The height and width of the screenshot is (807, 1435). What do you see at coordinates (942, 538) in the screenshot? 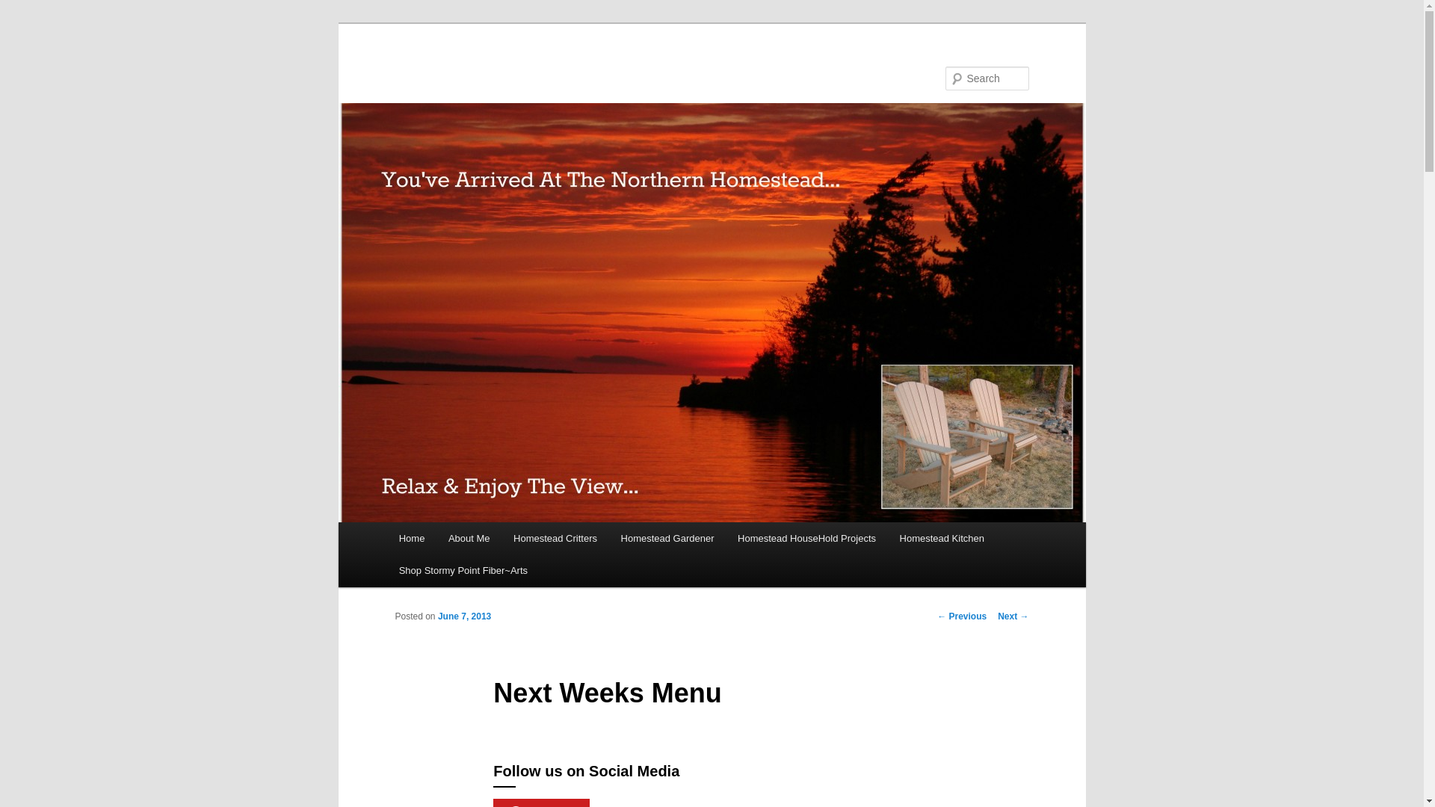
I see `Homestead Kitchen` at bounding box center [942, 538].